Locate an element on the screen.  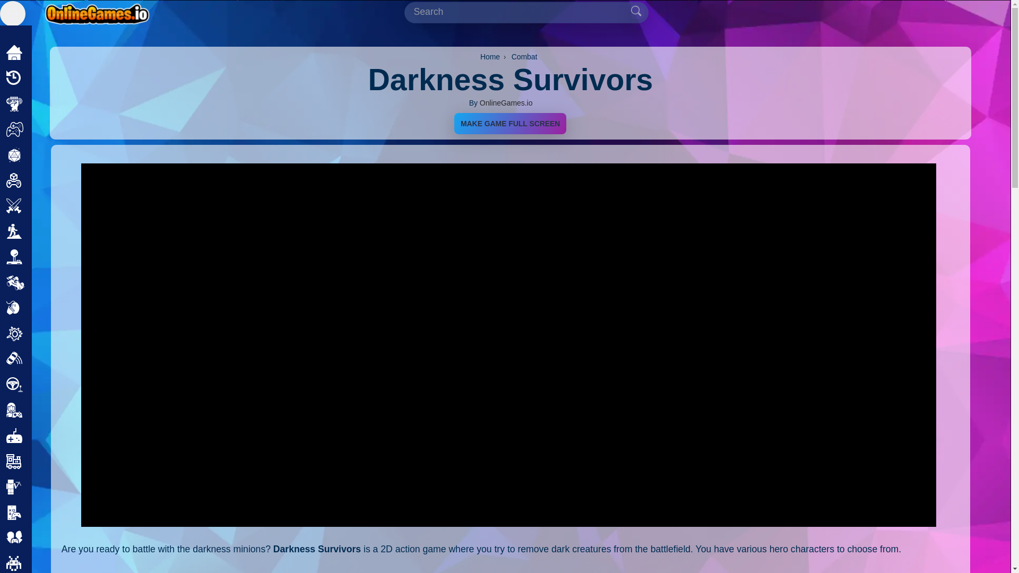
2 Player is located at coordinates (49, 129).